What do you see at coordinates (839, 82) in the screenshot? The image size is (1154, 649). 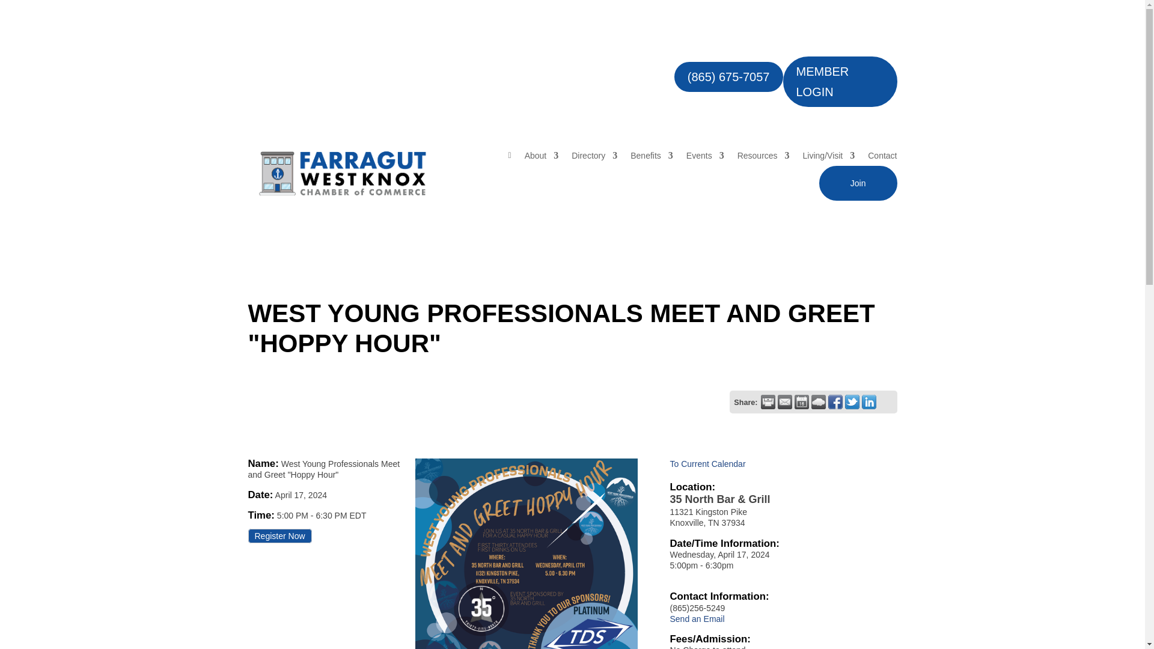 I see `MEMBER LOGIN` at bounding box center [839, 82].